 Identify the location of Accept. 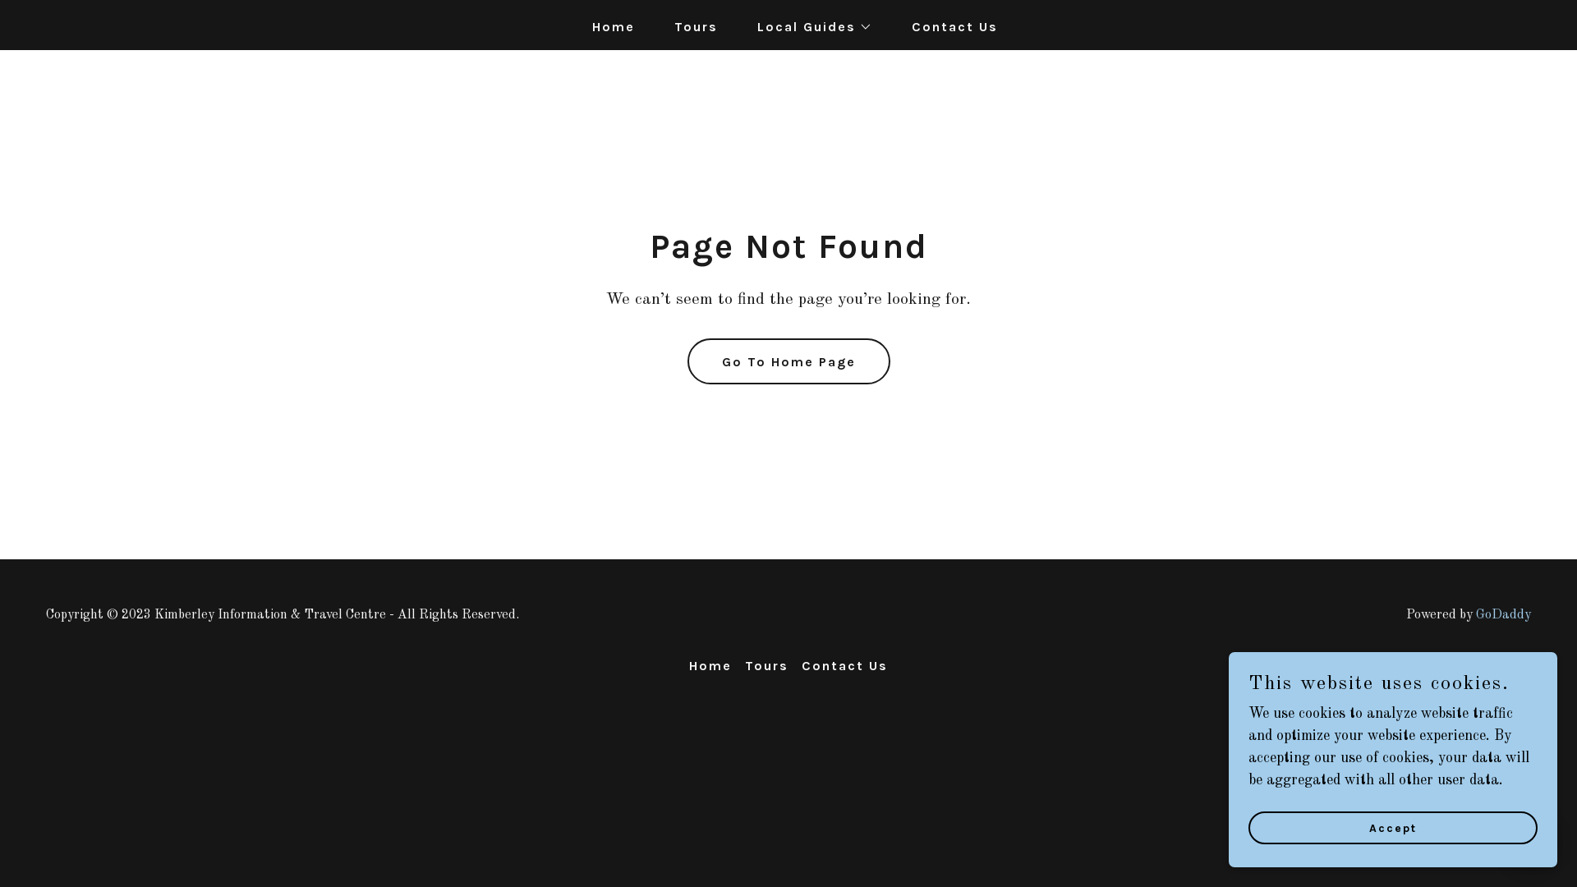
(1393, 828).